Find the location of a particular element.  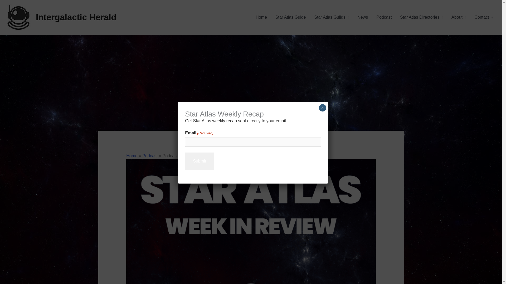

Star Atlas Guilds is located at coordinates (332, 17).